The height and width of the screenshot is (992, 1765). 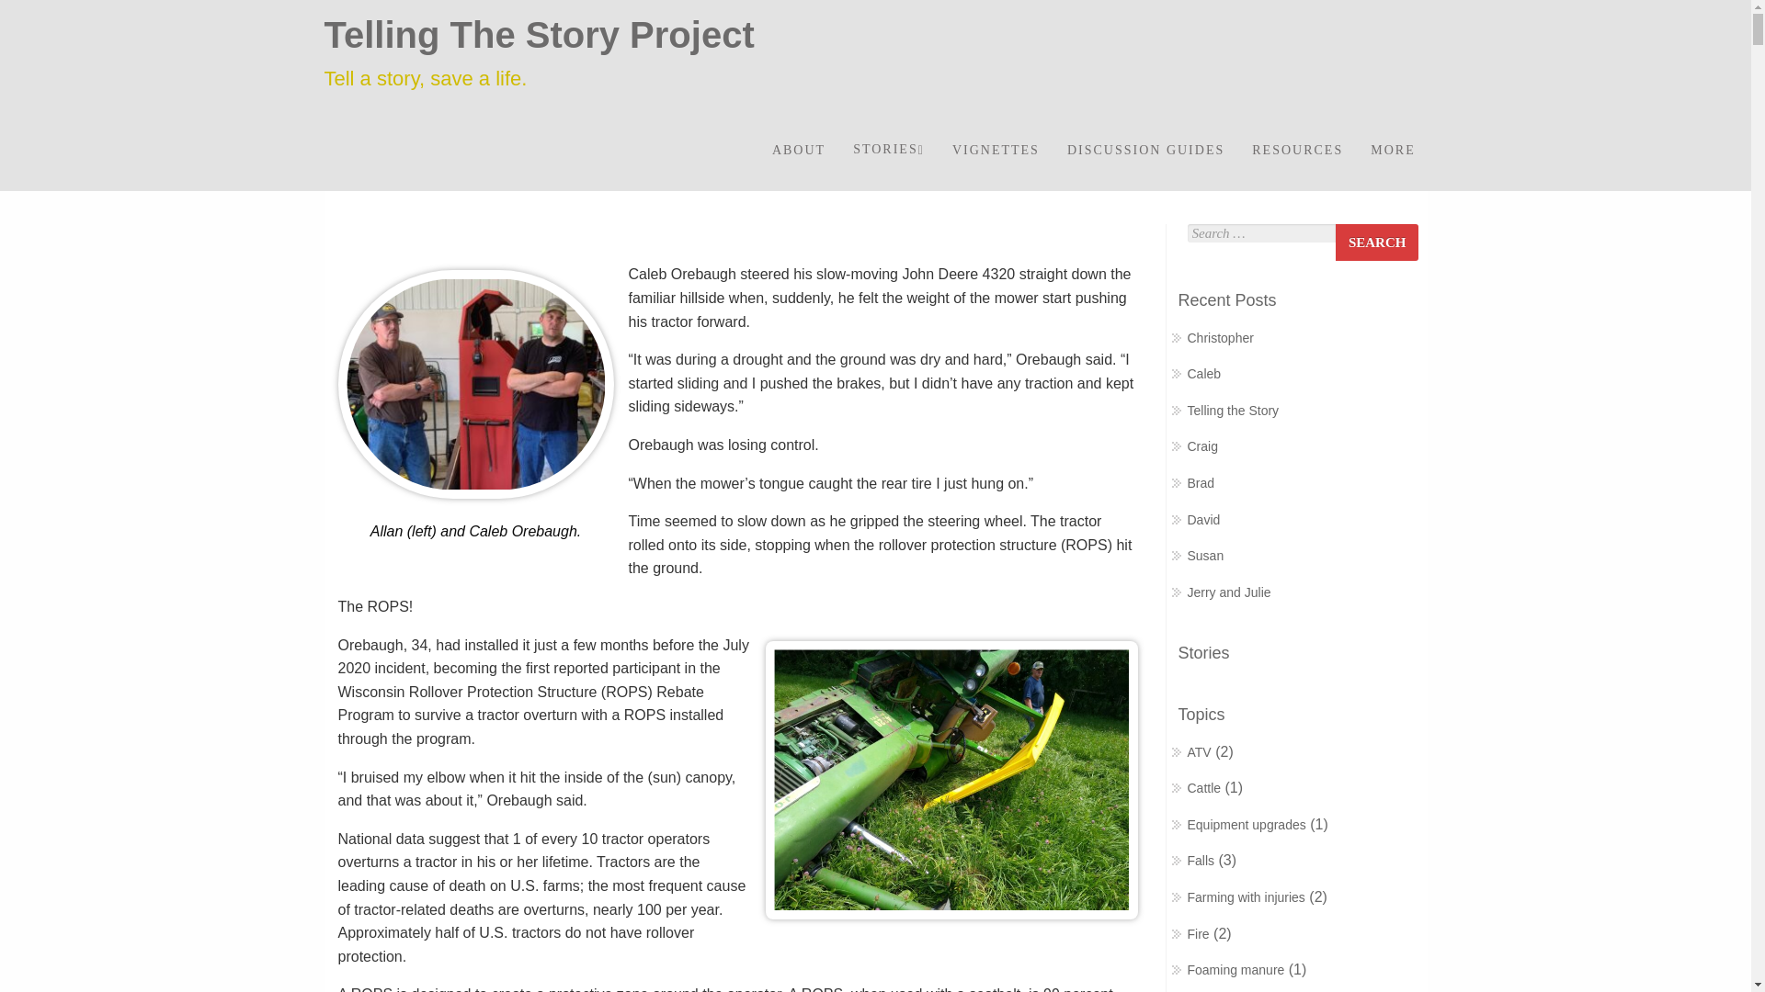 I want to click on VIGNETTES, so click(x=996, y=151).